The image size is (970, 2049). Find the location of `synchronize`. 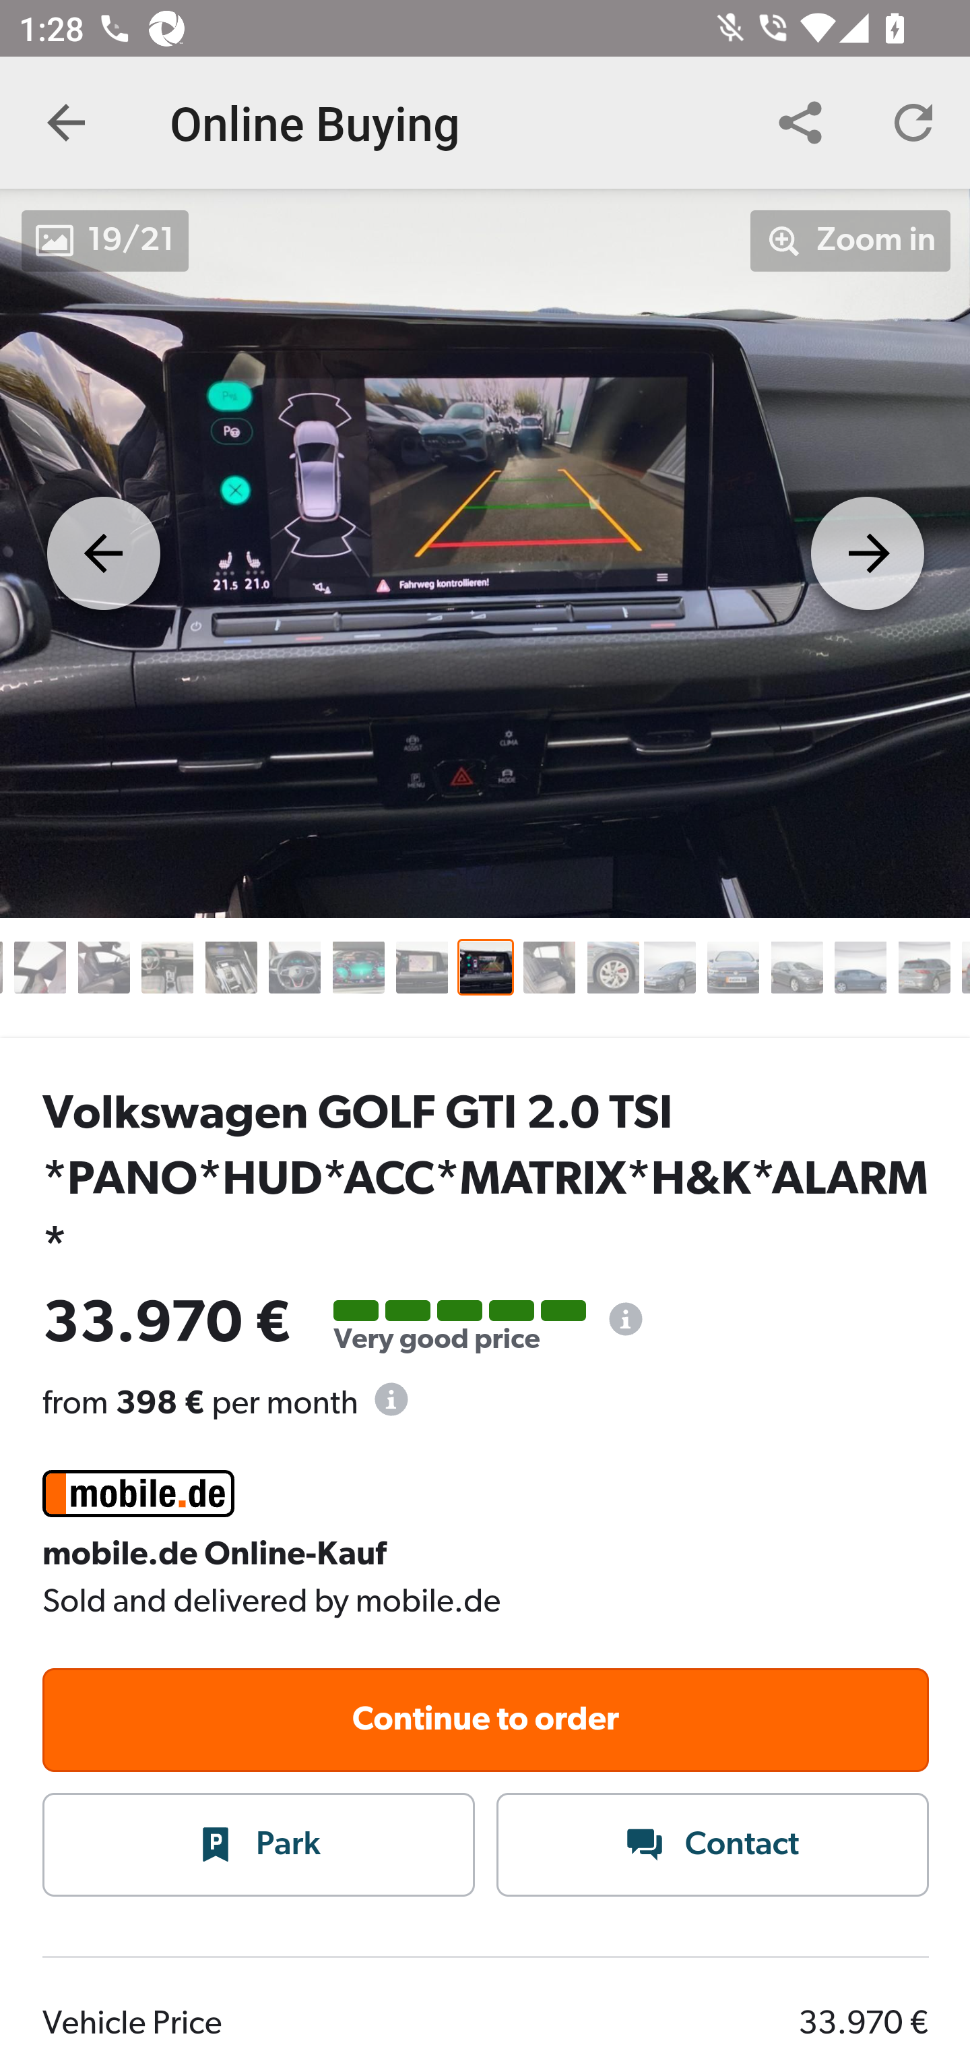

synchronize is located at coordinates (800, 123).